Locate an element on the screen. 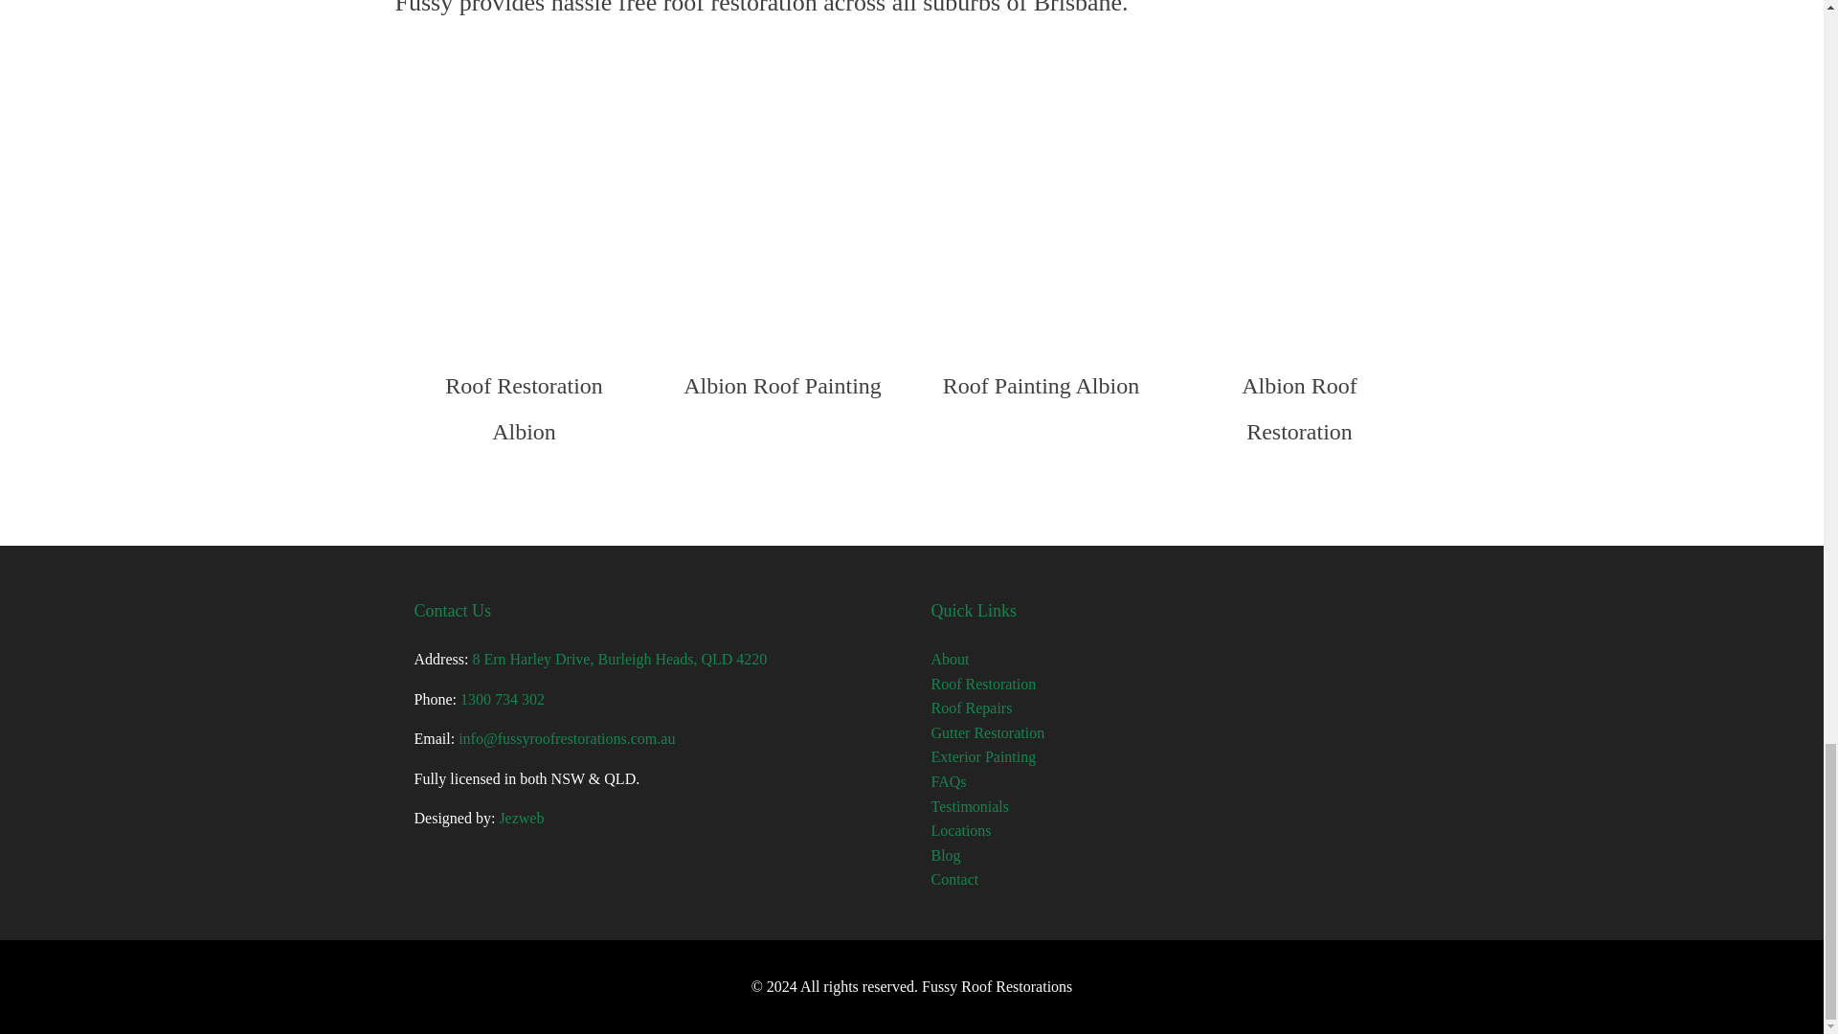  About is located at coordinates (949, 659).